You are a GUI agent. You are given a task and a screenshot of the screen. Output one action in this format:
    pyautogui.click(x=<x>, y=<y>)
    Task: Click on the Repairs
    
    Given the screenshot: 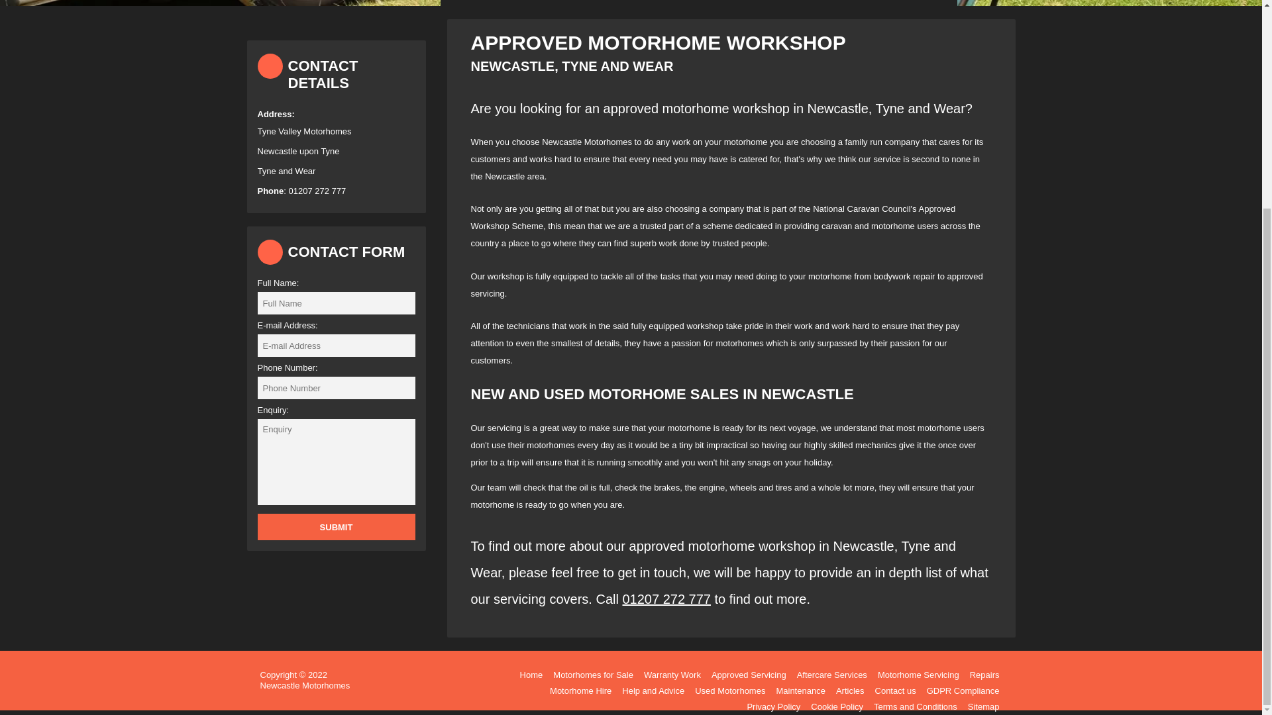 What is the action you would take?
    pyautogui.click(x=984, y=675)
    